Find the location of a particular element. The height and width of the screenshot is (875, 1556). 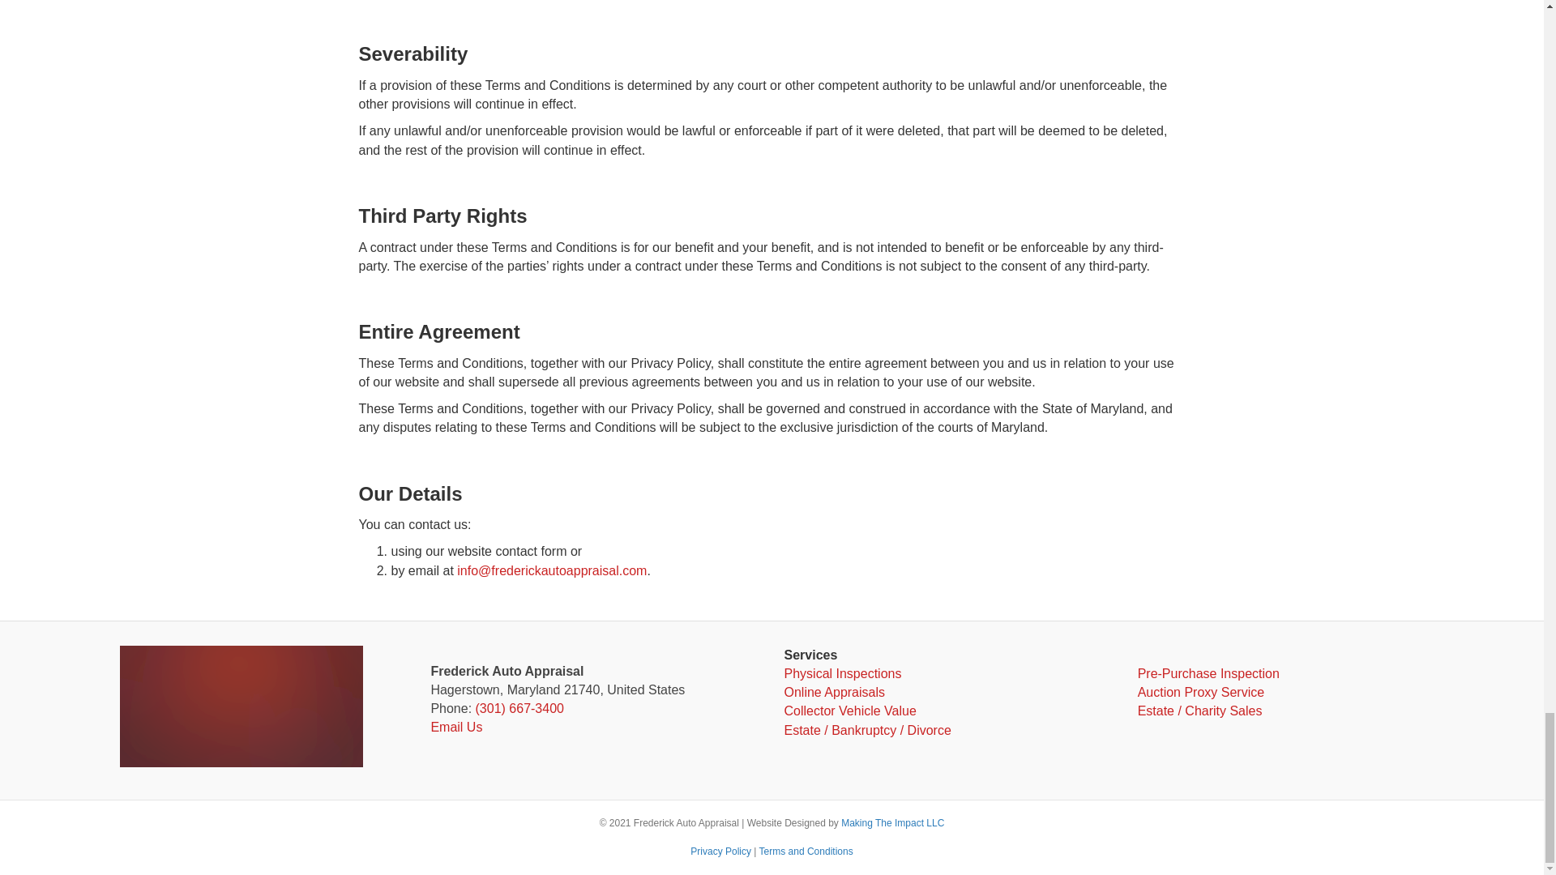

Terms and Conditions is located at coordinates (806, 852).